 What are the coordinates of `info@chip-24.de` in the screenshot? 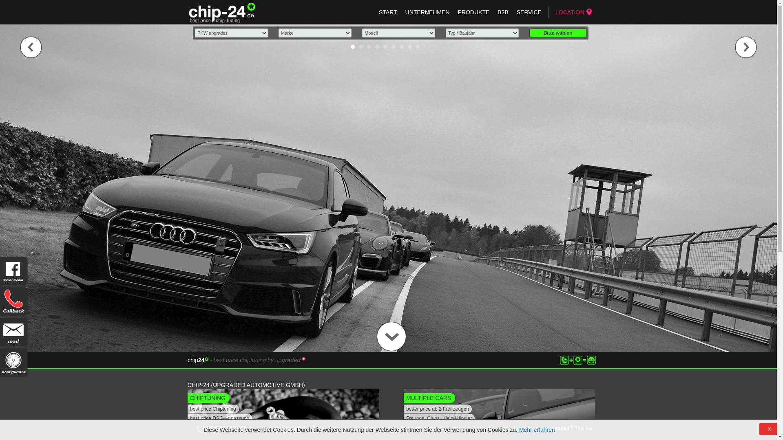 It's located at (307, 428).